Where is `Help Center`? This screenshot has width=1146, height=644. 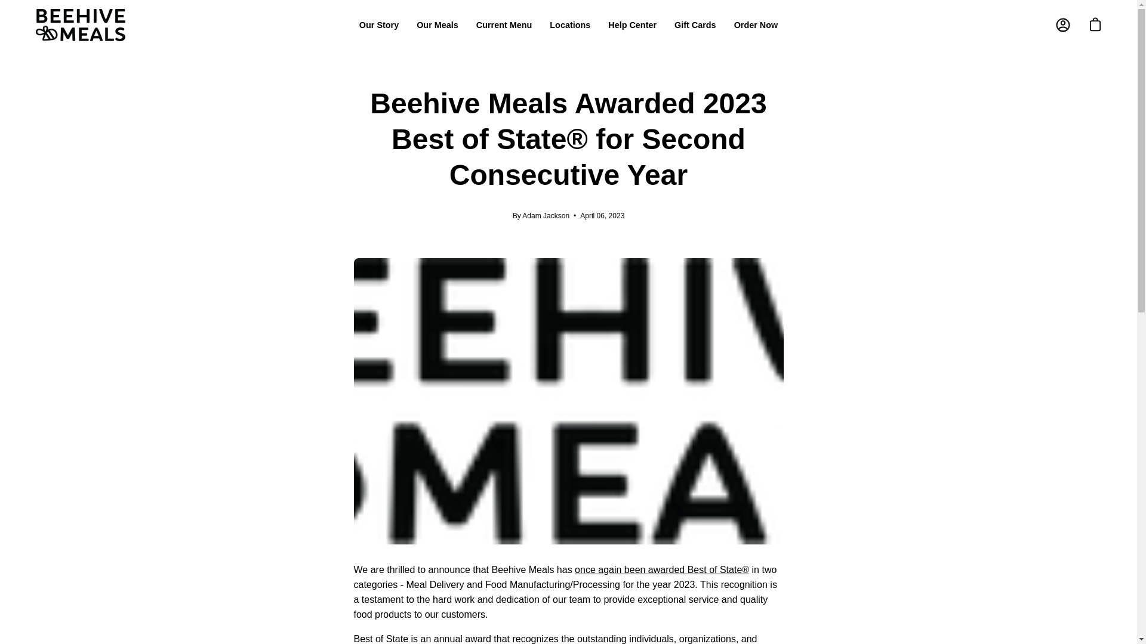
Help Center is located at coordinates (633, 25).